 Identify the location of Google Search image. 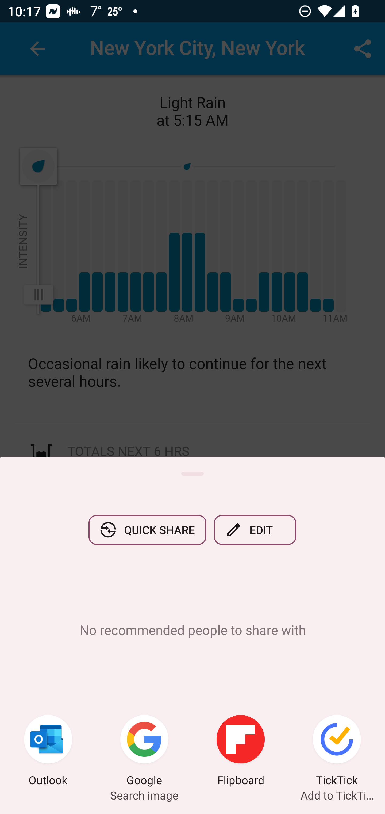
(144, 752).